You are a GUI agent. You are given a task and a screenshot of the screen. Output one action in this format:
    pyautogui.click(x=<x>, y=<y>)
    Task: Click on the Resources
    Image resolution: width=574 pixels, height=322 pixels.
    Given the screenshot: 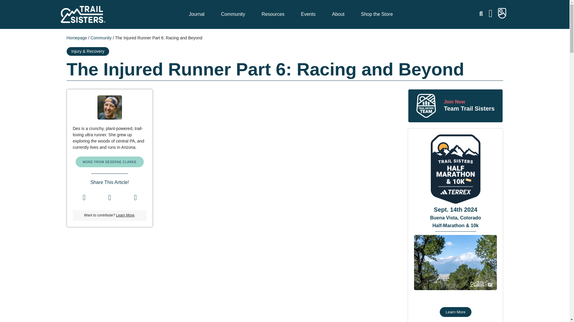 What is the action you would take?
    pyautogui.click(x=274, y=14)
    